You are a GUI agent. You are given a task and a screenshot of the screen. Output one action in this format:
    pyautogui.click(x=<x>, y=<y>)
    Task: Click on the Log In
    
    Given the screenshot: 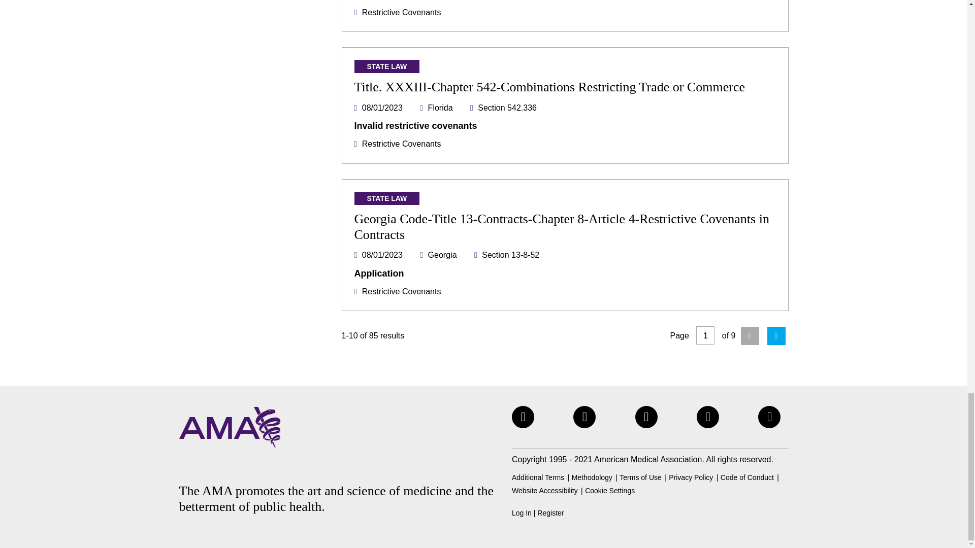 What is the action you would take?
    pyautogui.click(x=522, y=513)
    